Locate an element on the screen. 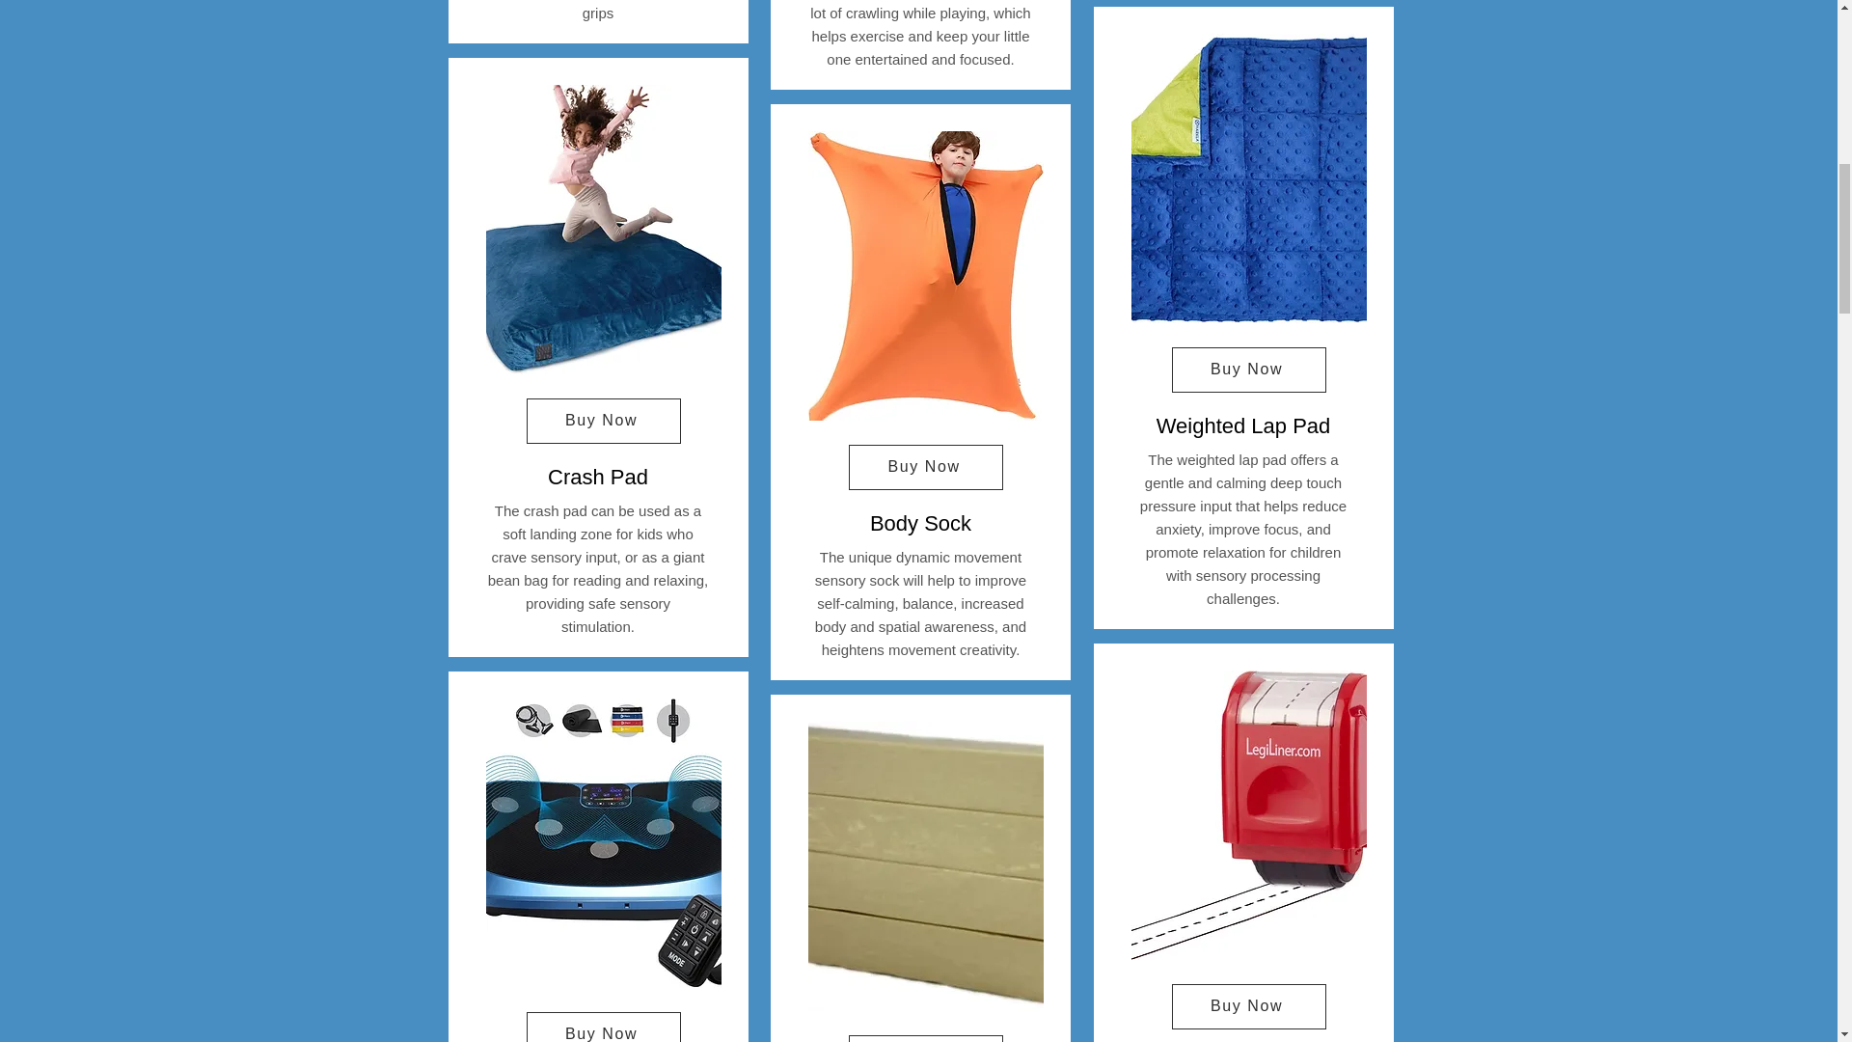  Buy Now is located at coordinates (926, 467).